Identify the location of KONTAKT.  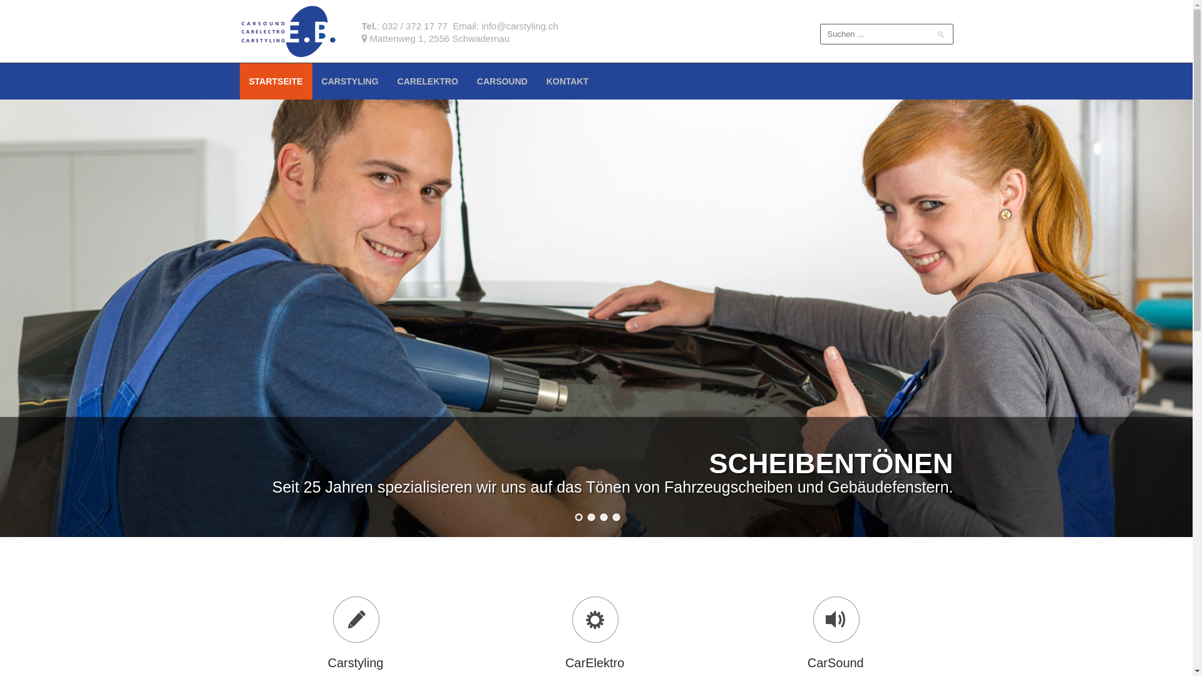
(567, 81).